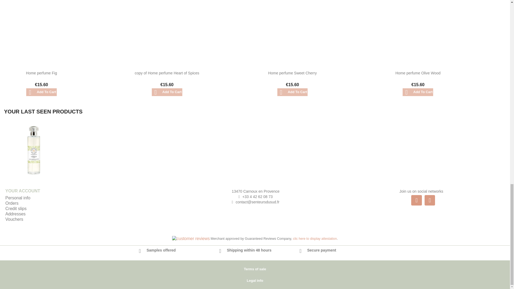 This screenshot has height=289, width=514. What do you see at coordinates (16, 209) in the screenshot?
I see `Credit slips` at bounding box center [16, 209].